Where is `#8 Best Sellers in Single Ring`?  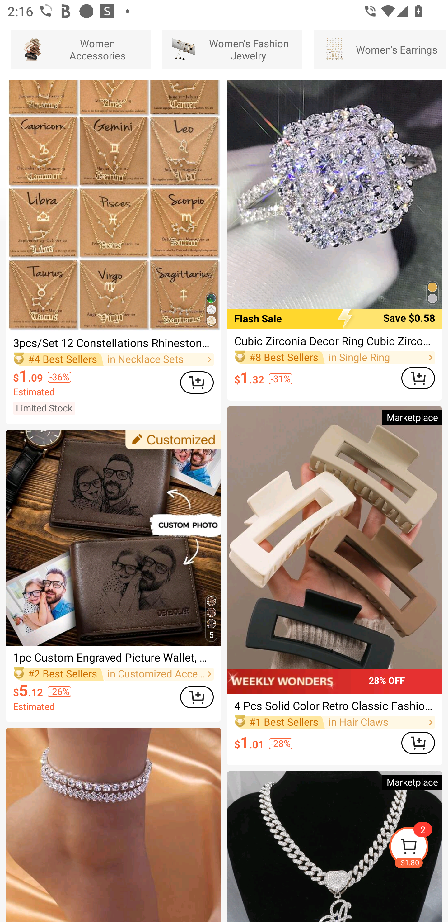
#8 Best Sellers in Single Ring is located at coordinates (335, 358).